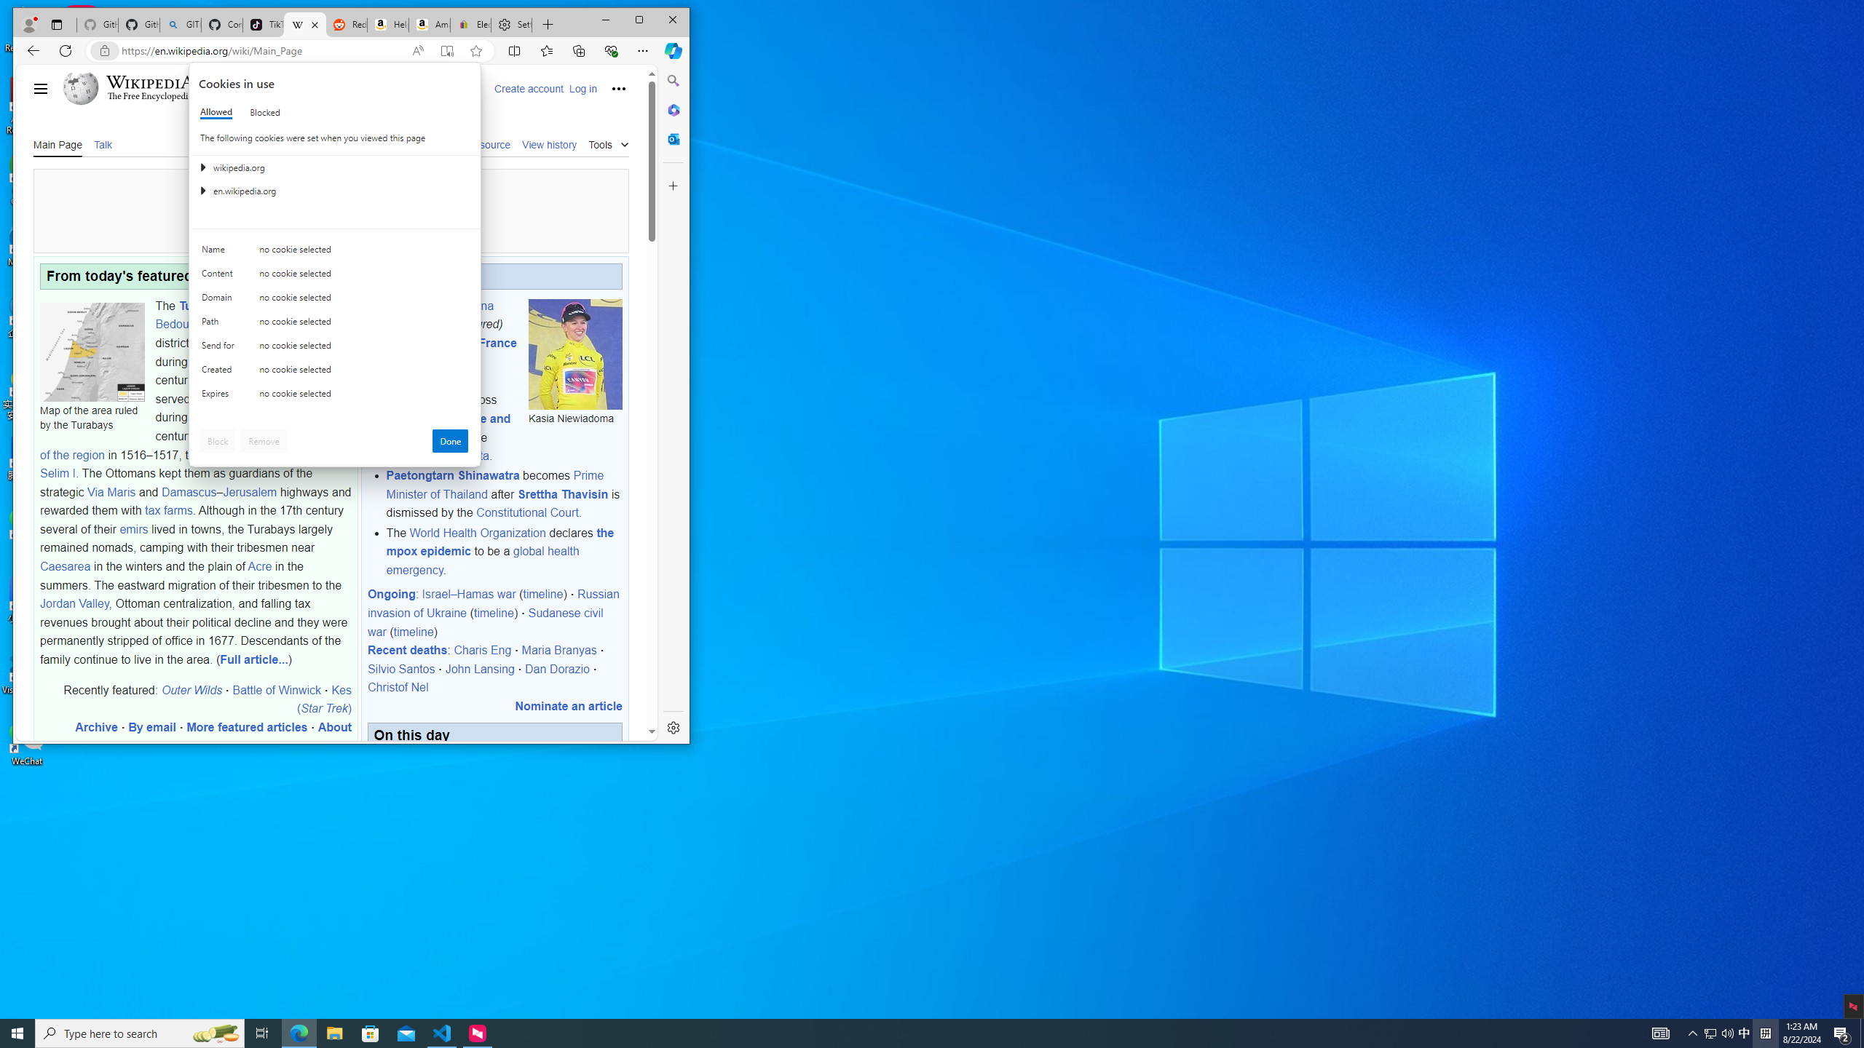 This screenshot has height=1048, width=1864. I want to click on Start, so click(17, 1033).